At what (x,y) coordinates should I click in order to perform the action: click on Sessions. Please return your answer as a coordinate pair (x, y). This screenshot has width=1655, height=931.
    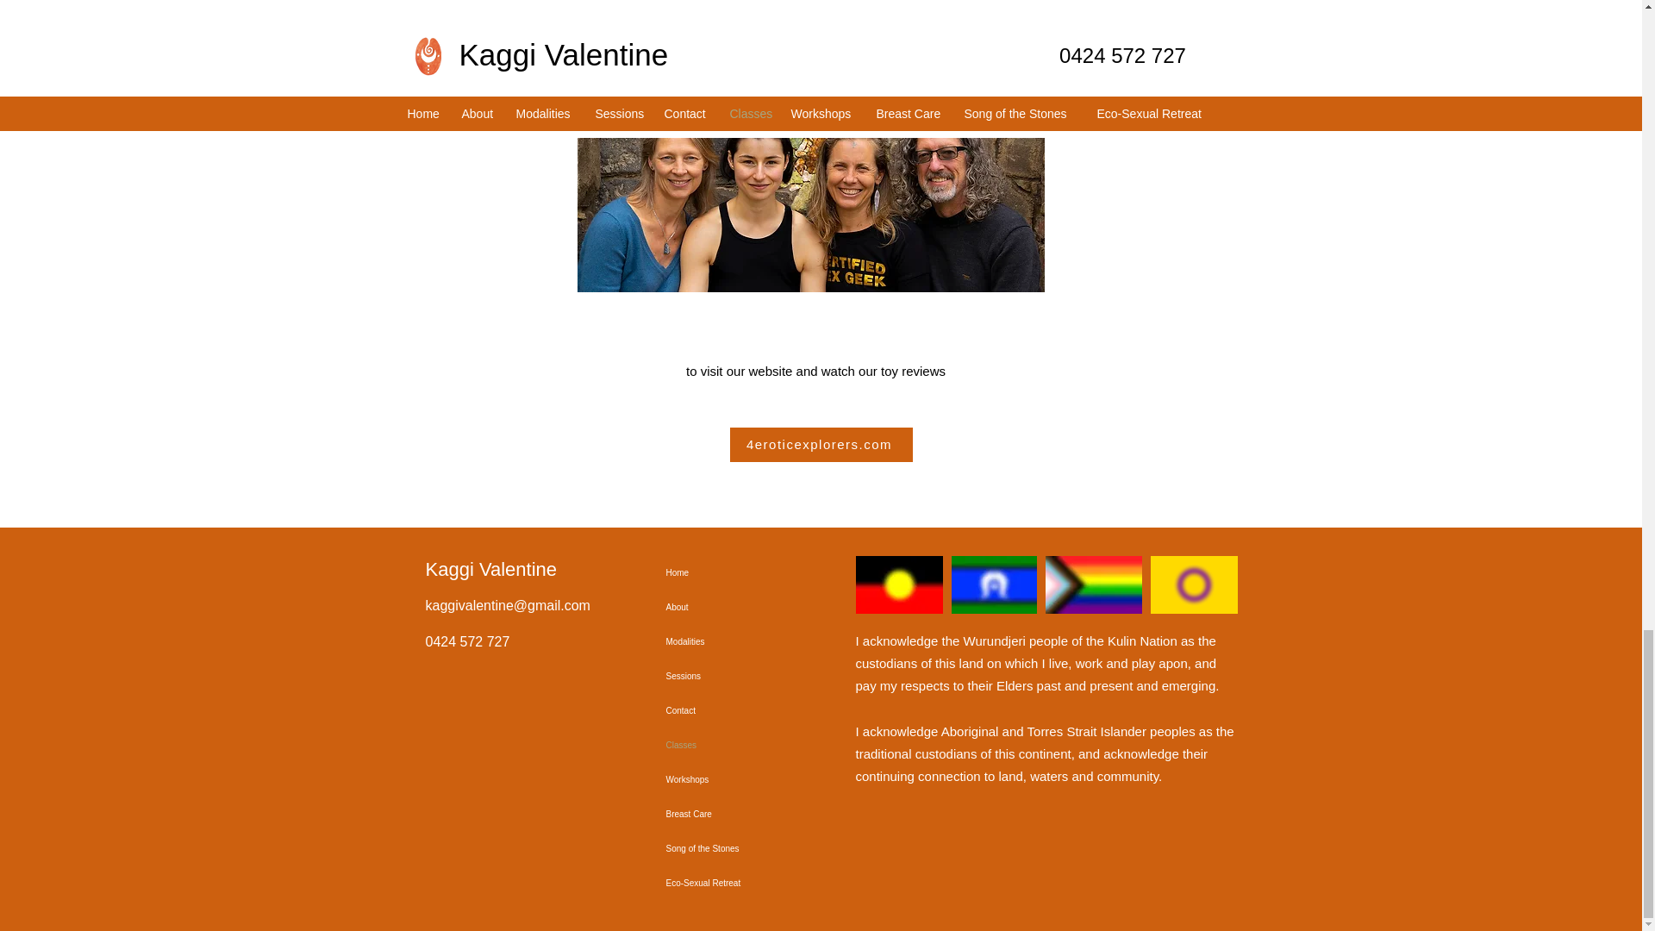
    Looking at the image, I should click on (726, 676).